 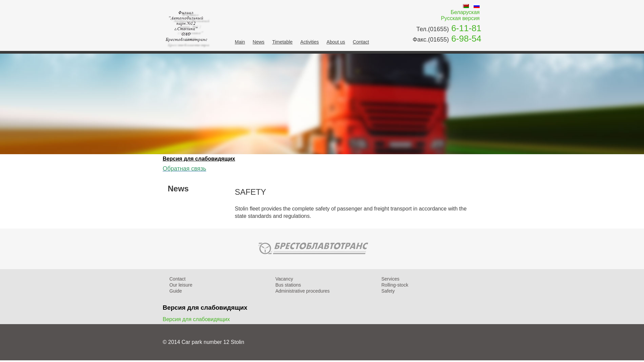 What do you see at coordinates (388, 291) in the screenshot?
I see `Safety` at bounding box center [388, 291].